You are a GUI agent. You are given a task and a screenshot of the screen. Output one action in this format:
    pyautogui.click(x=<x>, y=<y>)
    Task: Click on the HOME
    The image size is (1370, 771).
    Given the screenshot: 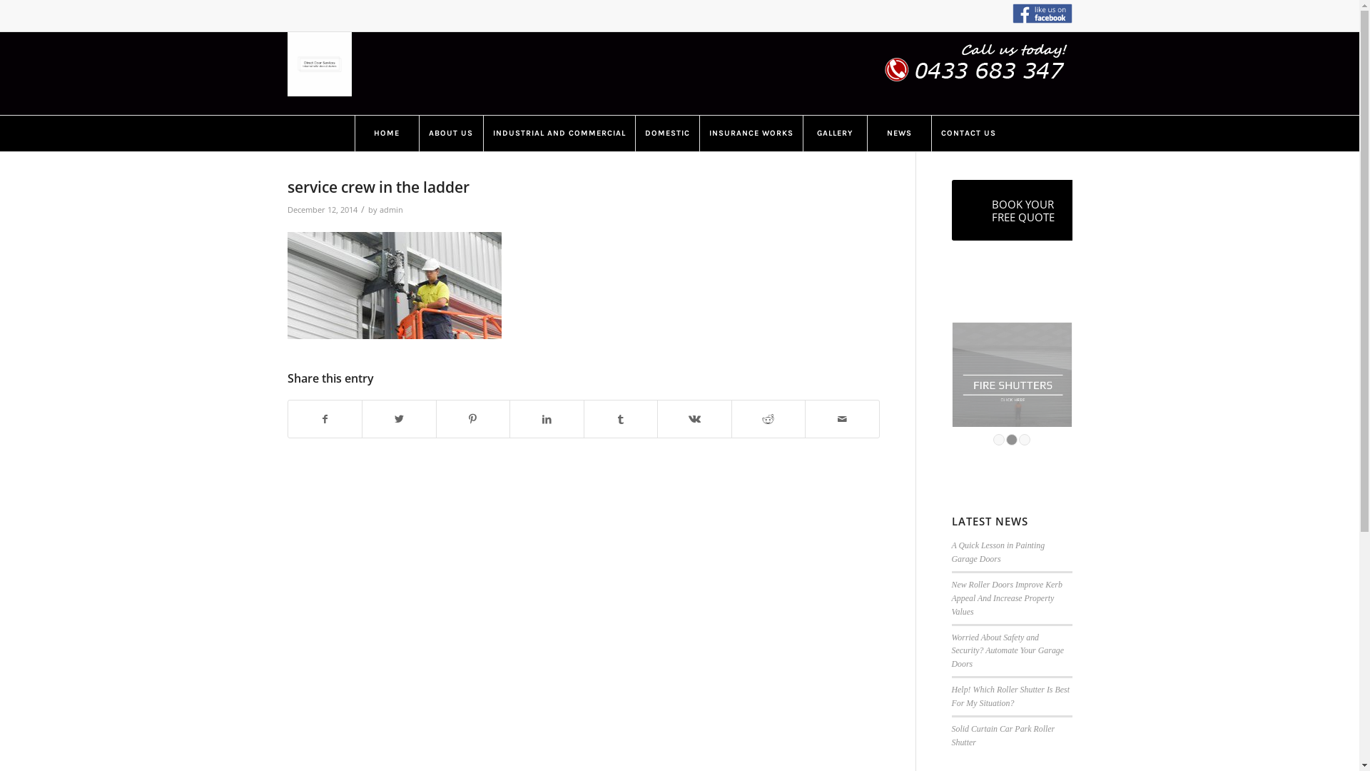 What is the action you would take?
    pyautogui.click(x=386, y=133)
    